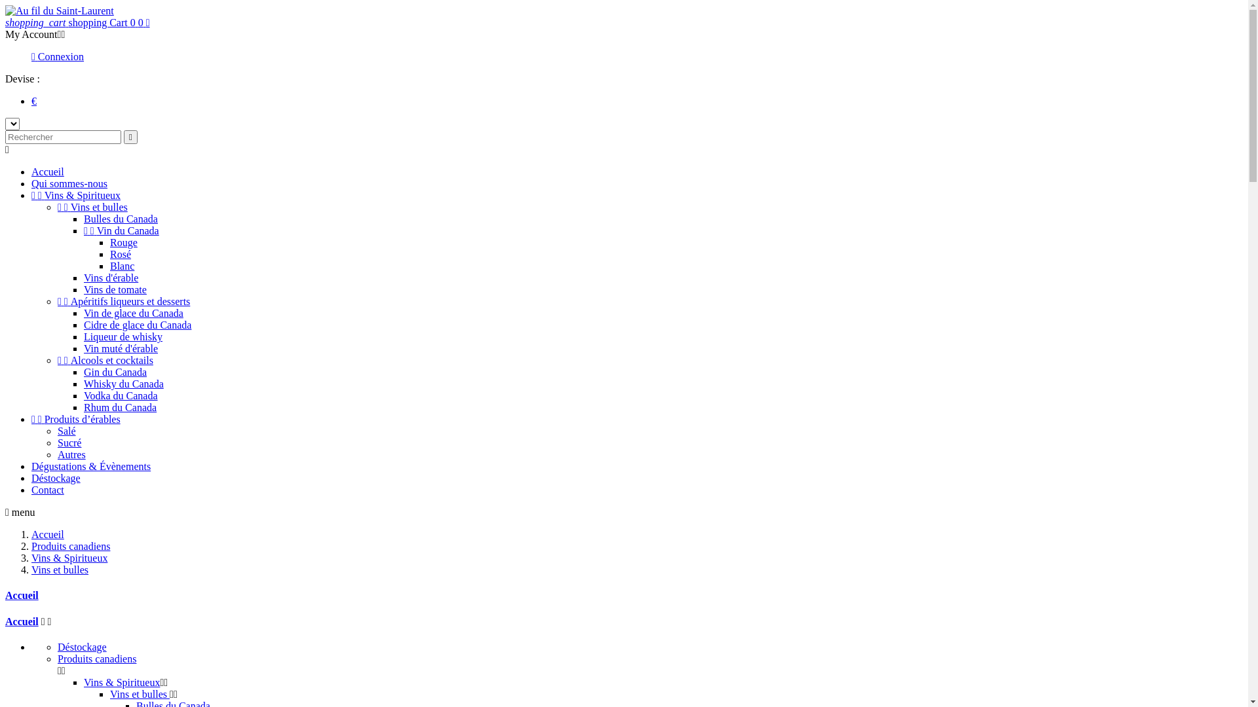 The image size is (1258, 707). What do you see at coordinates (123, 336) in the screenshot?
I see `Liqueur de whisky` at bounding box center [123, 336].